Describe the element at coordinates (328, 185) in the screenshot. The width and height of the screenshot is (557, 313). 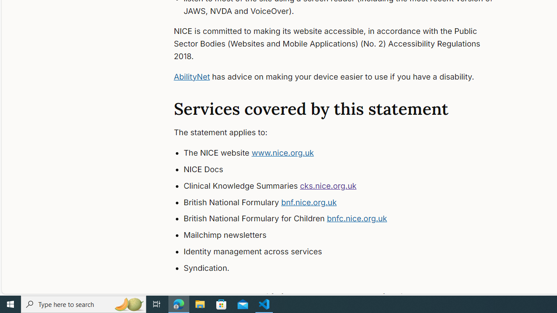
I see `cks.nice.org.uk` at that location.